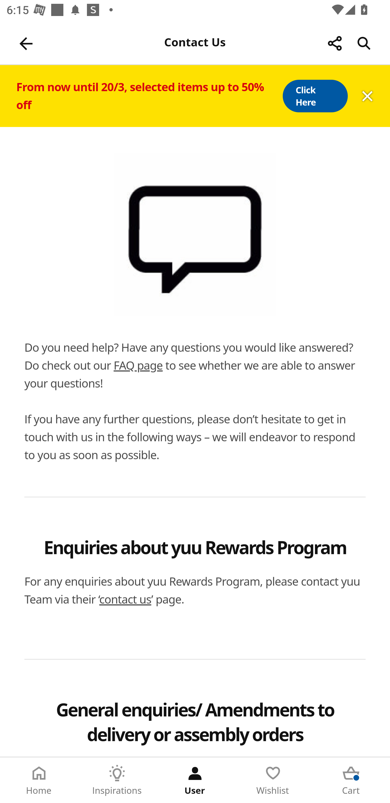 This screenshot has width=390, height=803. What do you see at coordinates (351, 780) in the screenshot?
I see `Cart
Tab 5 of 5` at bounding box center [351, 780].